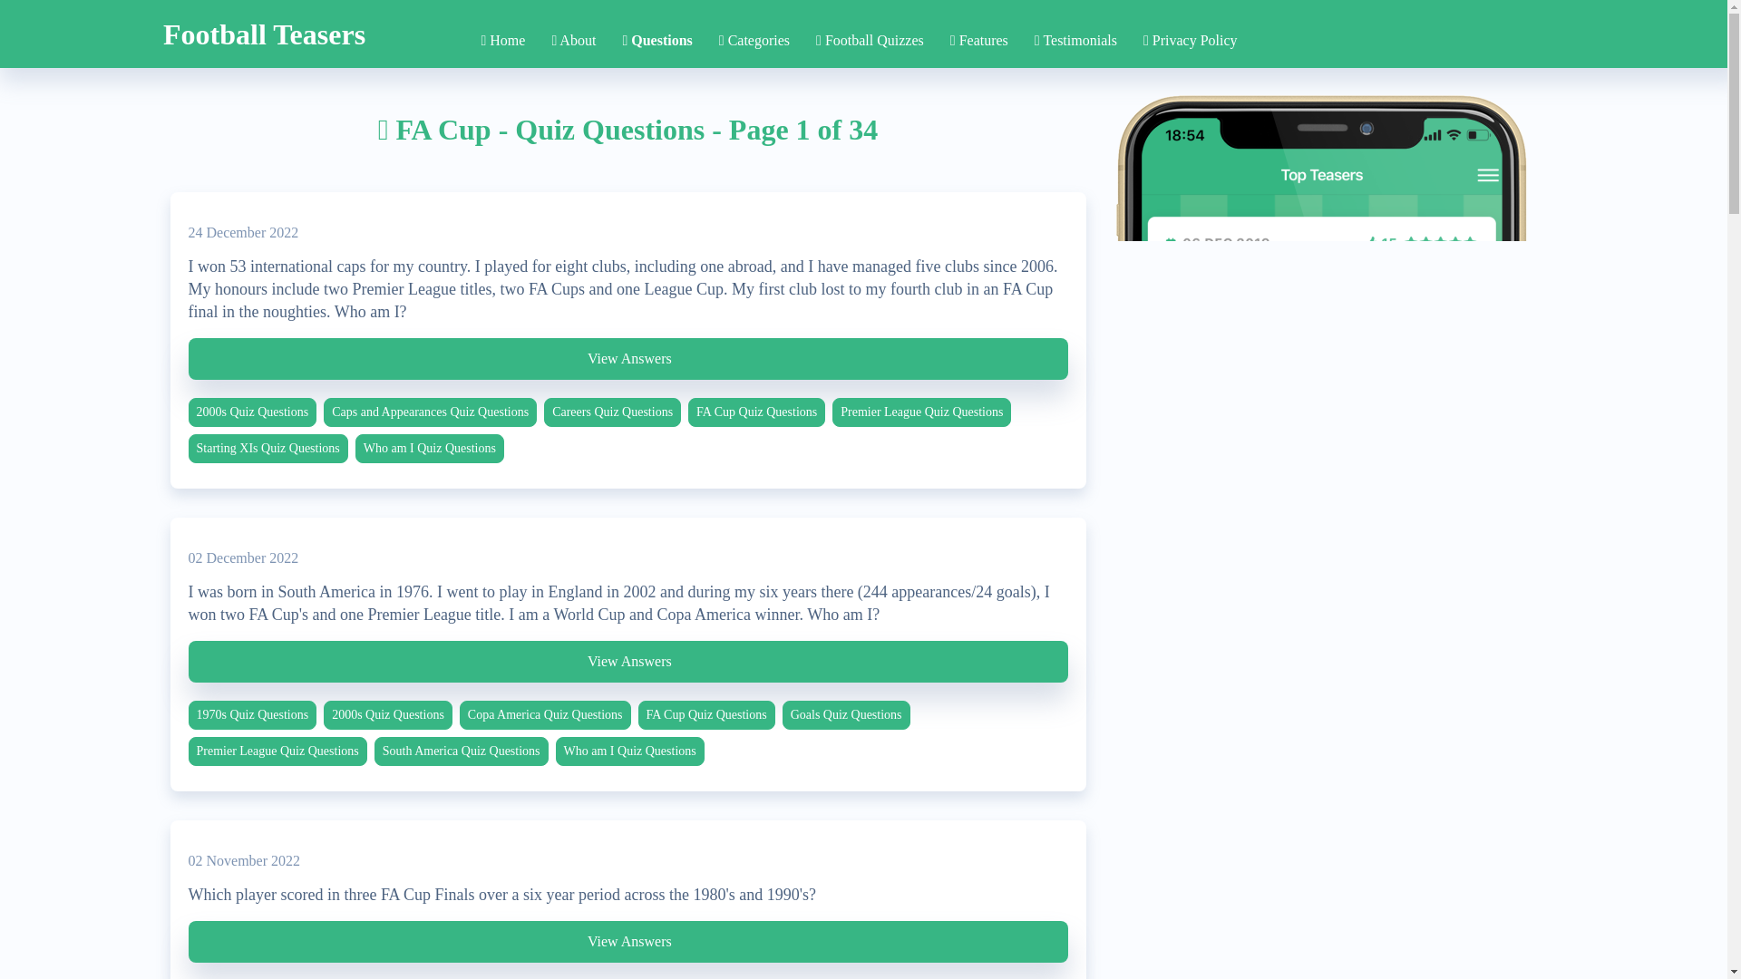  I want to click on Premier League Quiz Questions, so click(277, 751).